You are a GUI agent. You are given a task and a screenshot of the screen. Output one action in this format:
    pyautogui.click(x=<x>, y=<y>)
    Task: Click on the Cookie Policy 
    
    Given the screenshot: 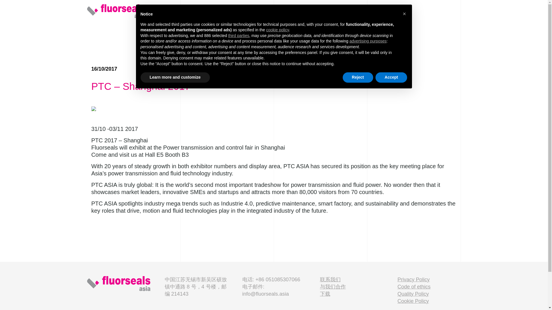 What is the action you would take?
    pyautogui.click(x=413, y=301)
    